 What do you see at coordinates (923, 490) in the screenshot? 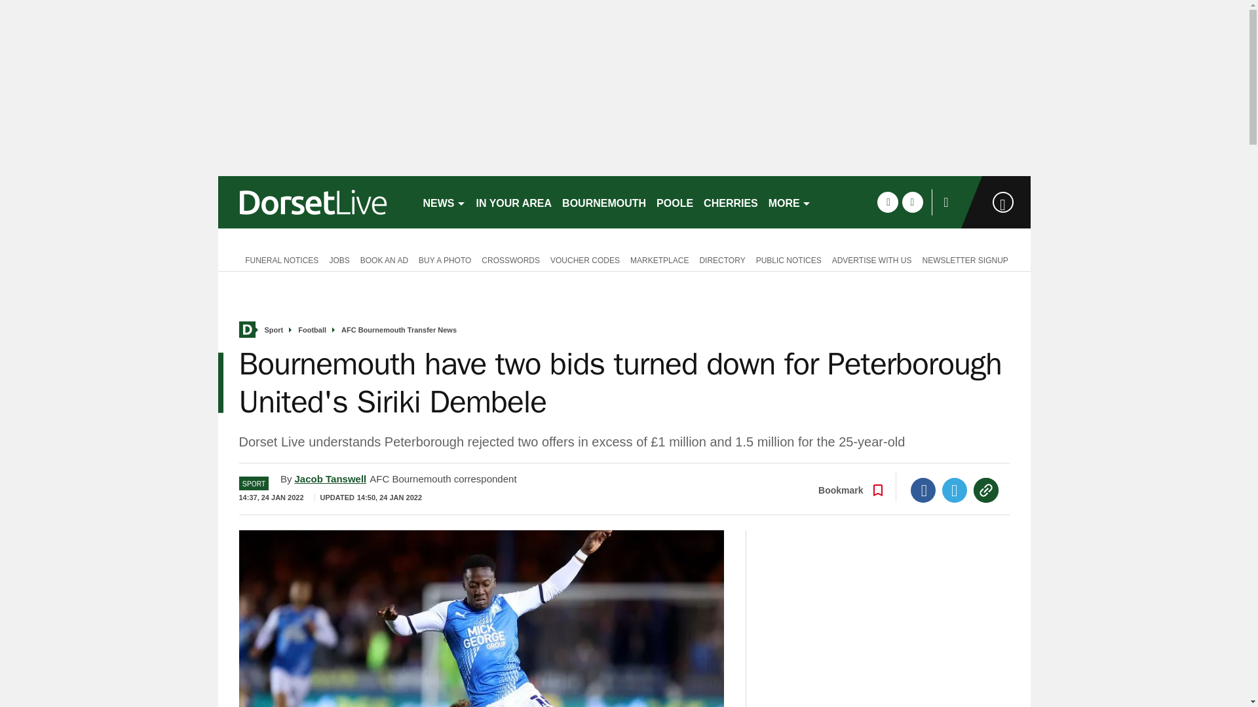
I see `Facebook` at bounding box center [923, 490].